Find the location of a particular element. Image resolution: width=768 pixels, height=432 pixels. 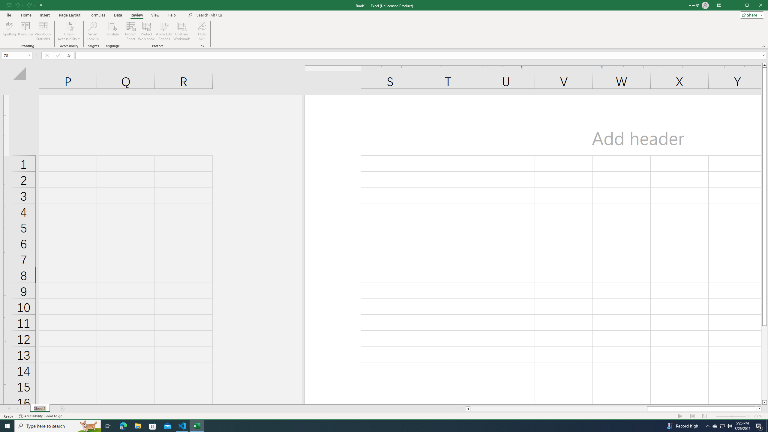

Running applications is located at coordinates (379, 426).